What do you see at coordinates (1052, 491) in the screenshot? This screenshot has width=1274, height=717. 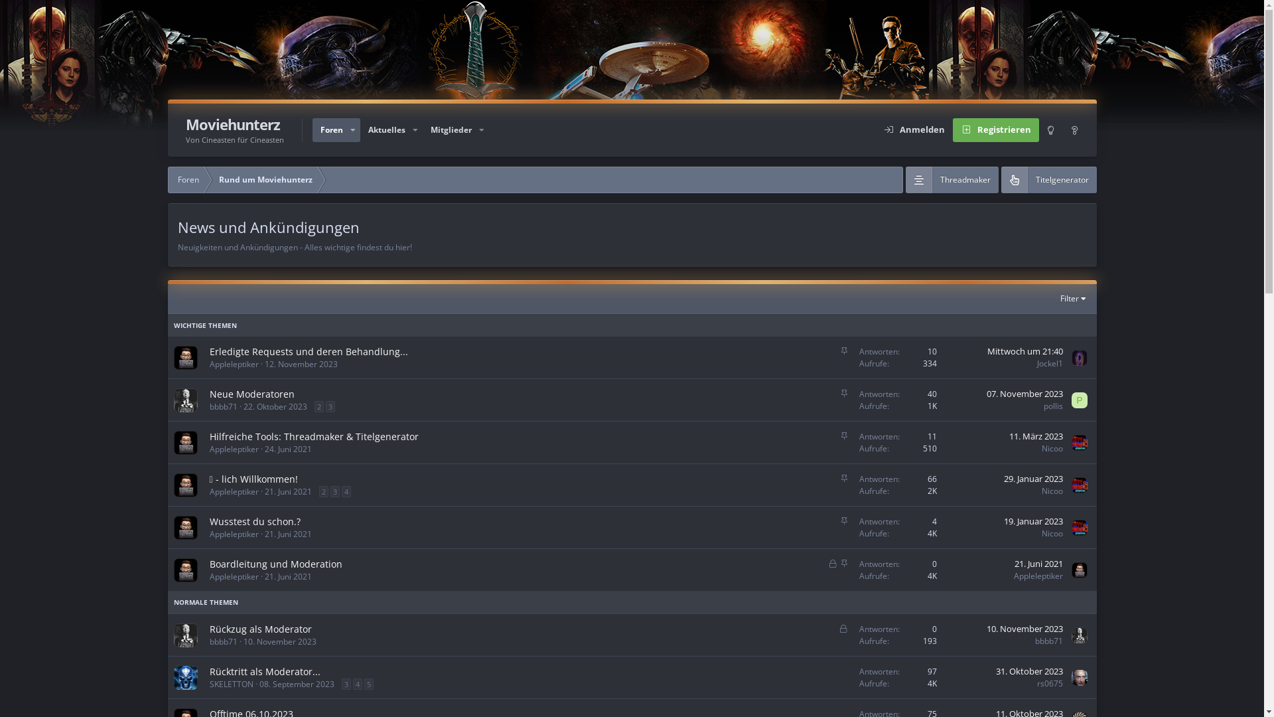 I see `Nicoo` at bounding box center [1052, 491].